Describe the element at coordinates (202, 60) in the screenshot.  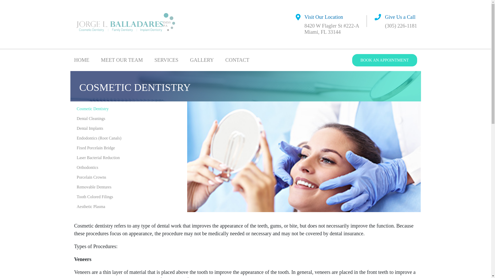
I see `GALLERY` at that location.